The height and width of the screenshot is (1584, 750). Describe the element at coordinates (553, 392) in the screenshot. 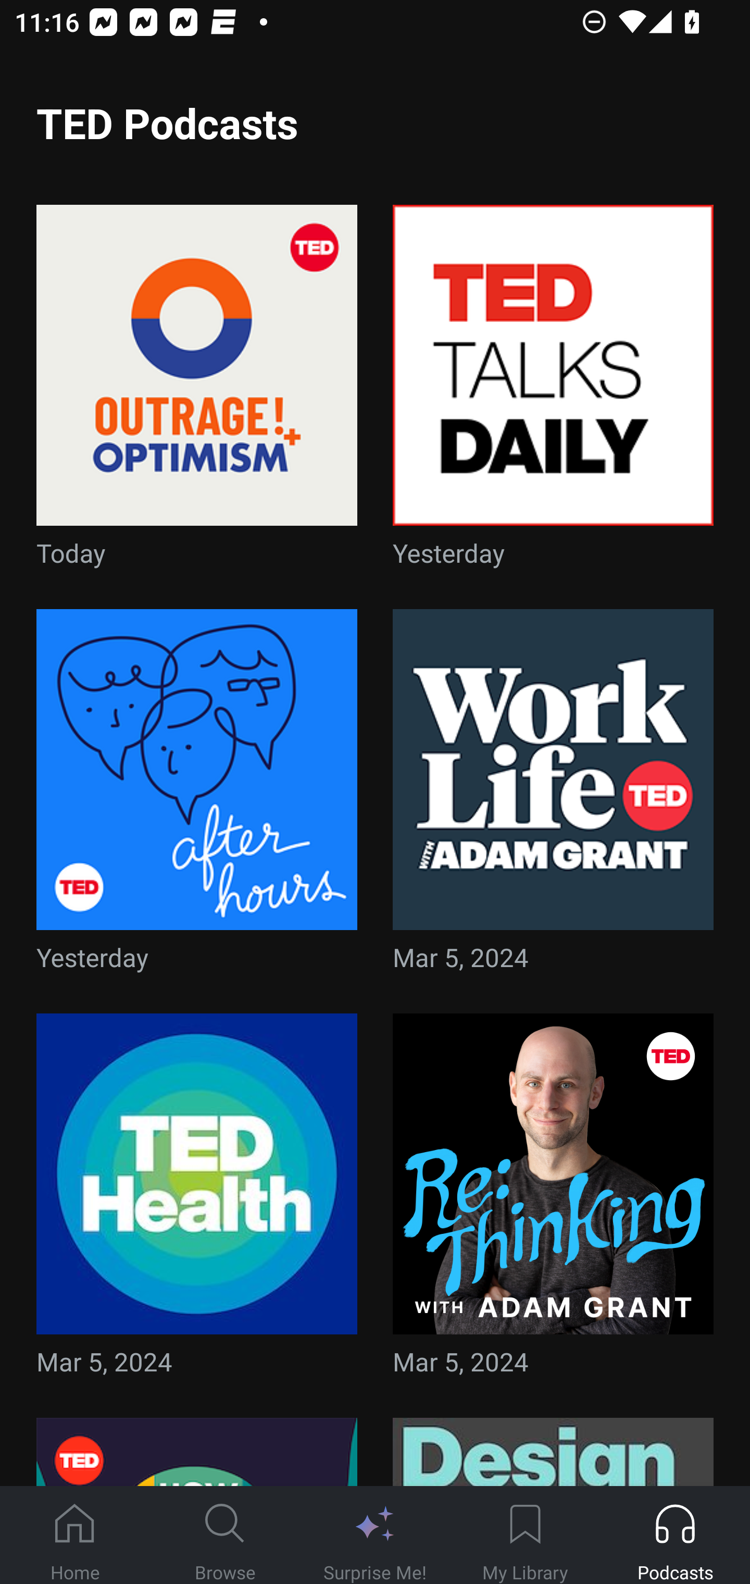

I see `Yesterday` at that location.